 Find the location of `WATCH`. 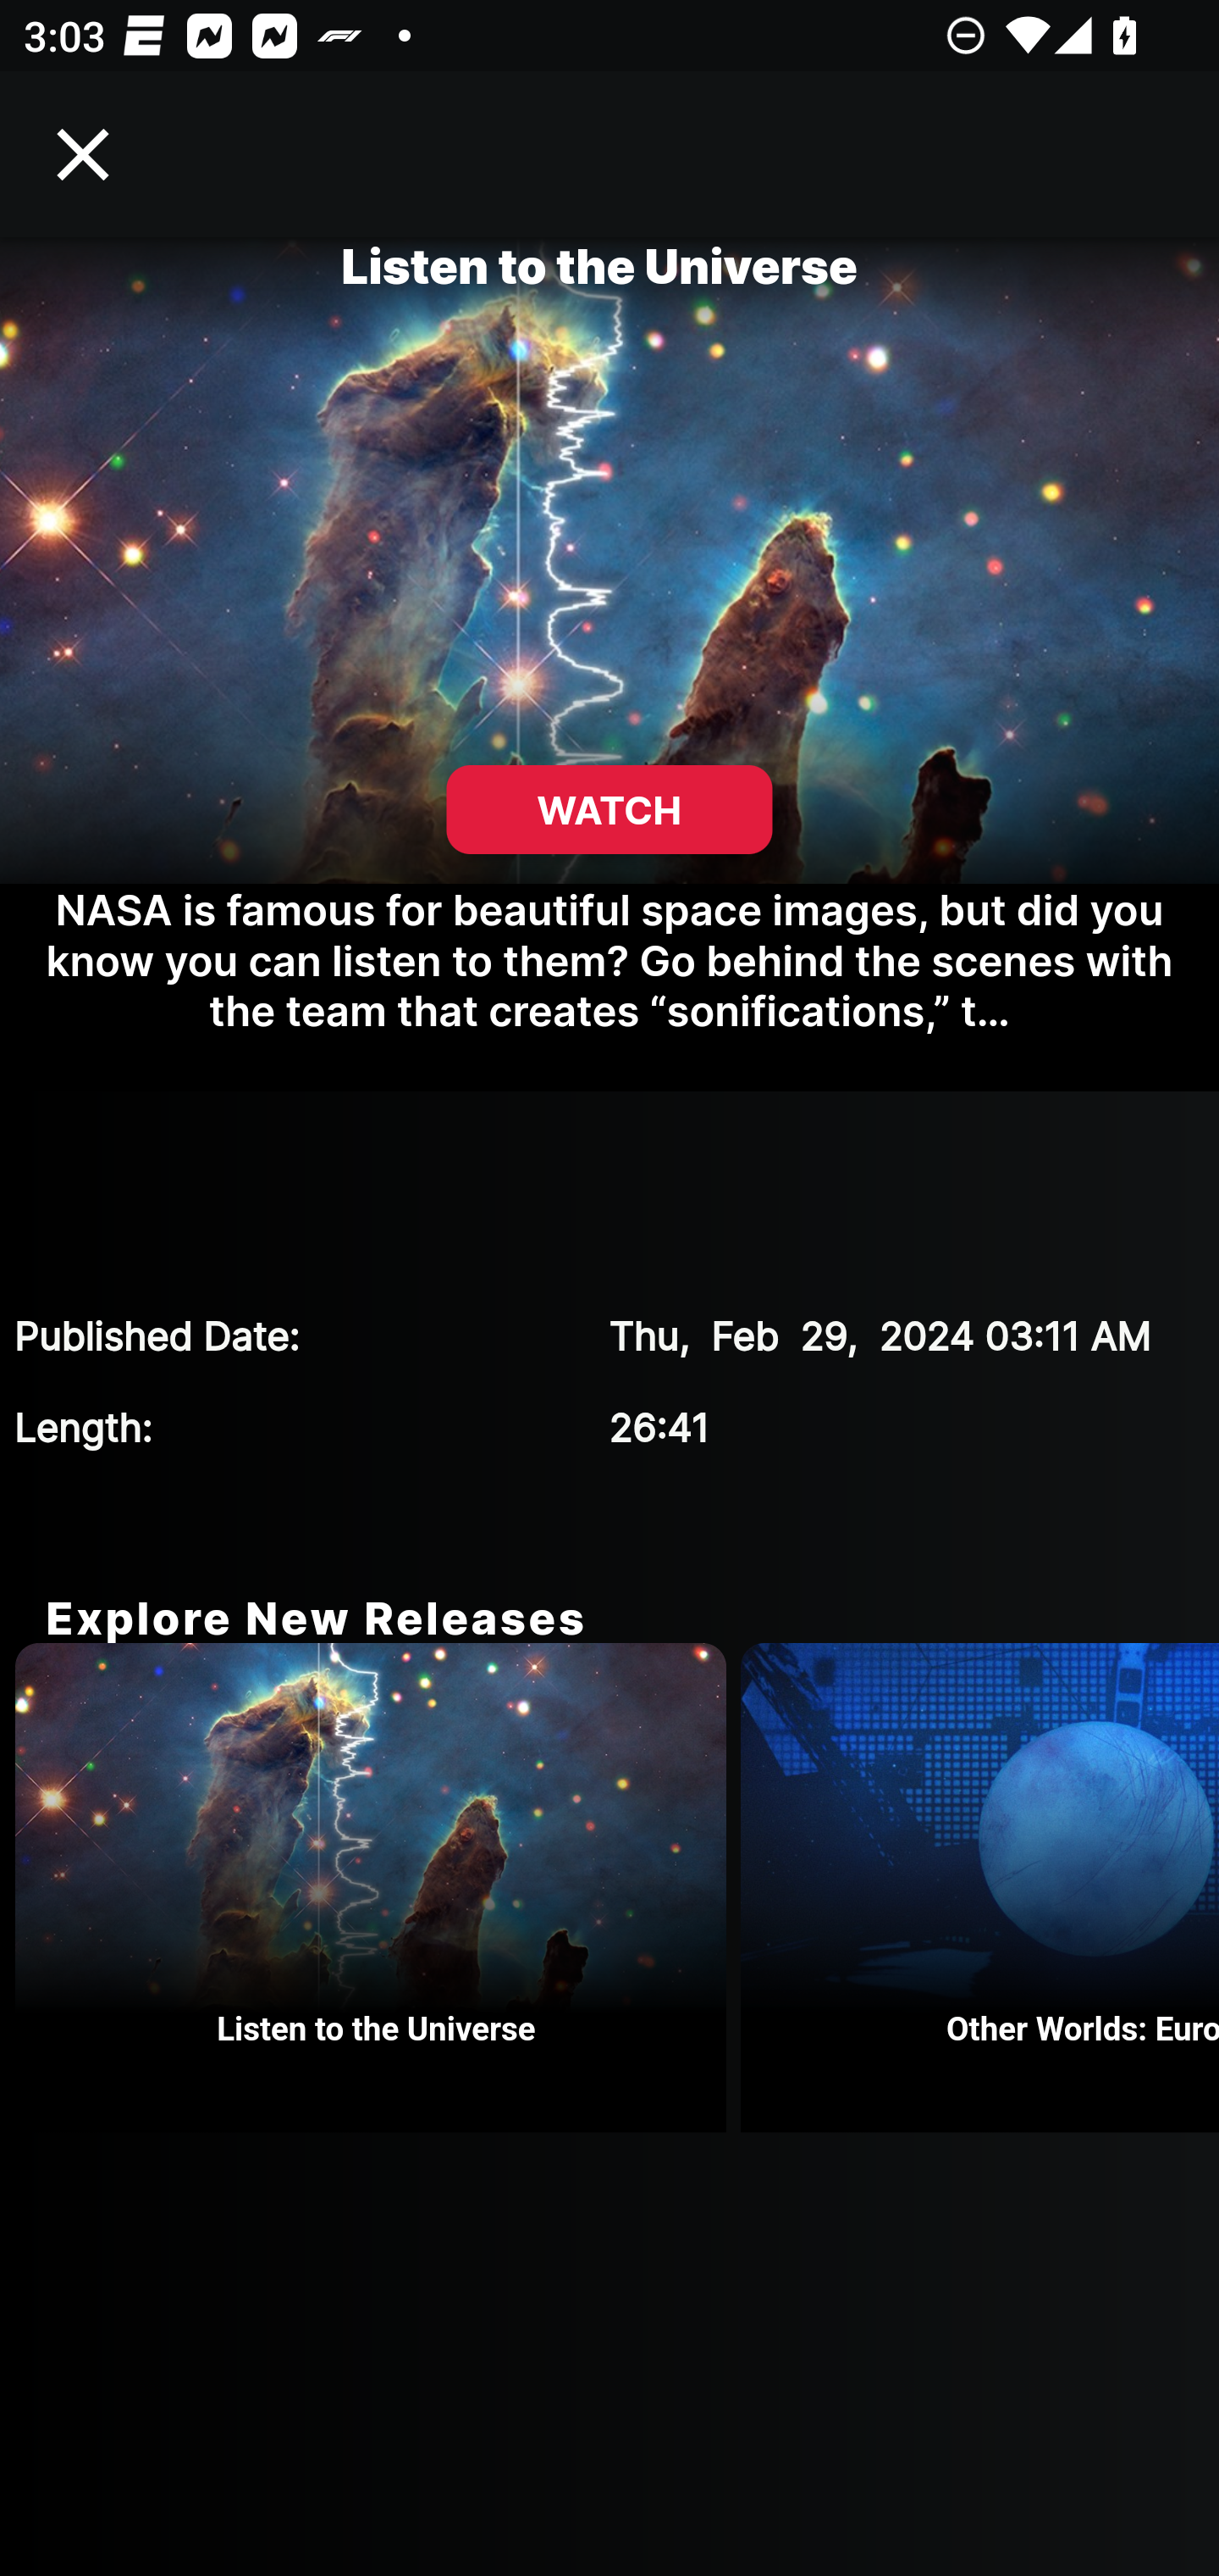

WATCH is located at coordinates (609, 810).